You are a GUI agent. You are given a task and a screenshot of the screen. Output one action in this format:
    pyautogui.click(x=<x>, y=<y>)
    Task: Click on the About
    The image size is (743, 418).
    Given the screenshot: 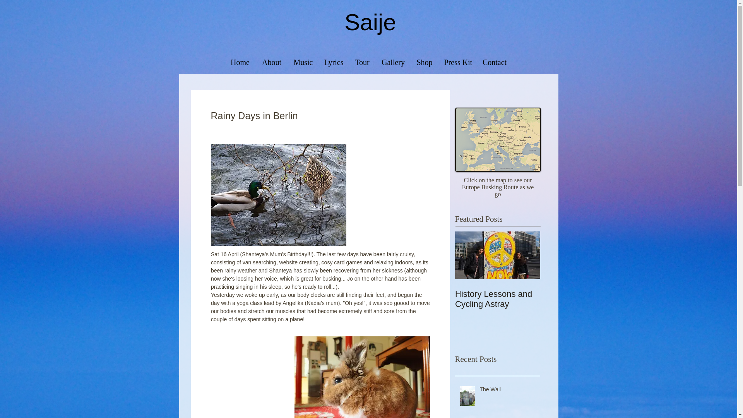 What is the action you would take?
    pyautogui.click(x=272, y=62)
    